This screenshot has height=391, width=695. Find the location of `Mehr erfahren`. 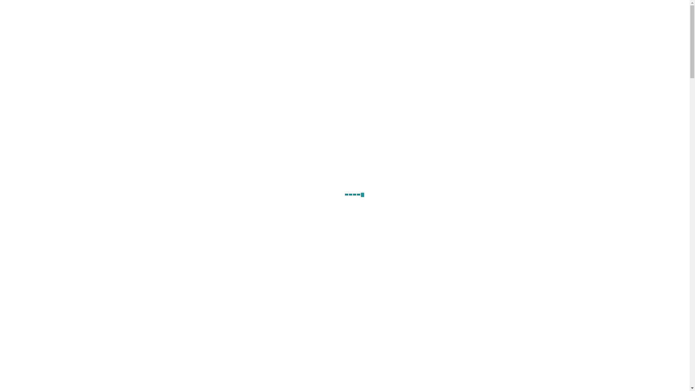

Mehr erfahren is located at coordinates (367, 357).